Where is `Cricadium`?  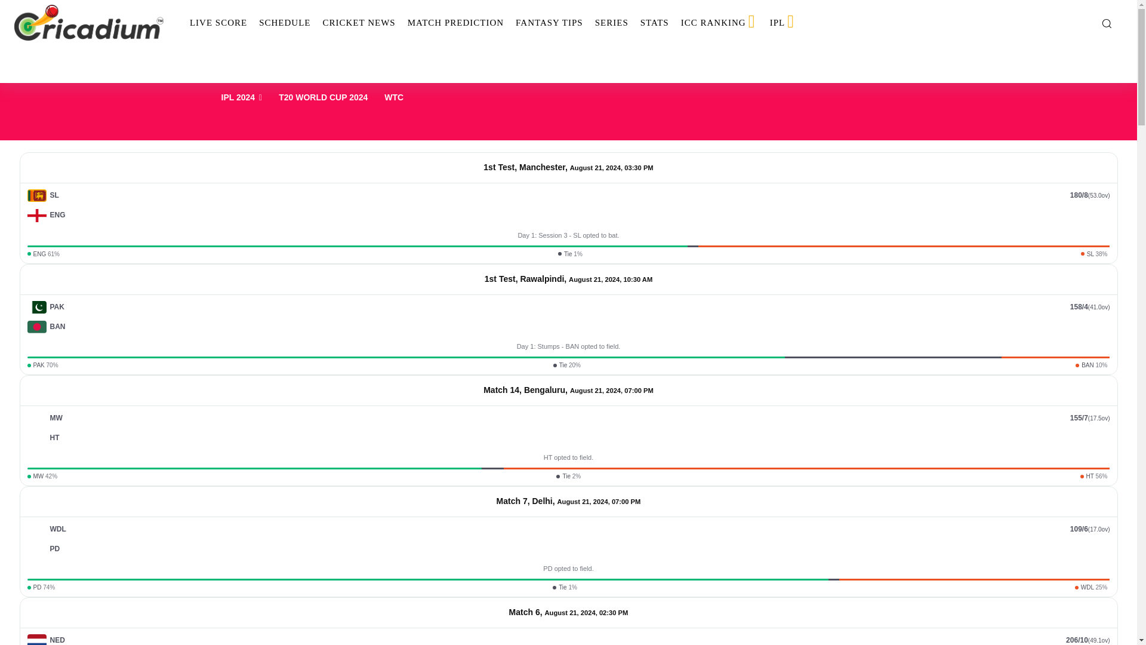
Cricadium is located at coordinates (88, 23).